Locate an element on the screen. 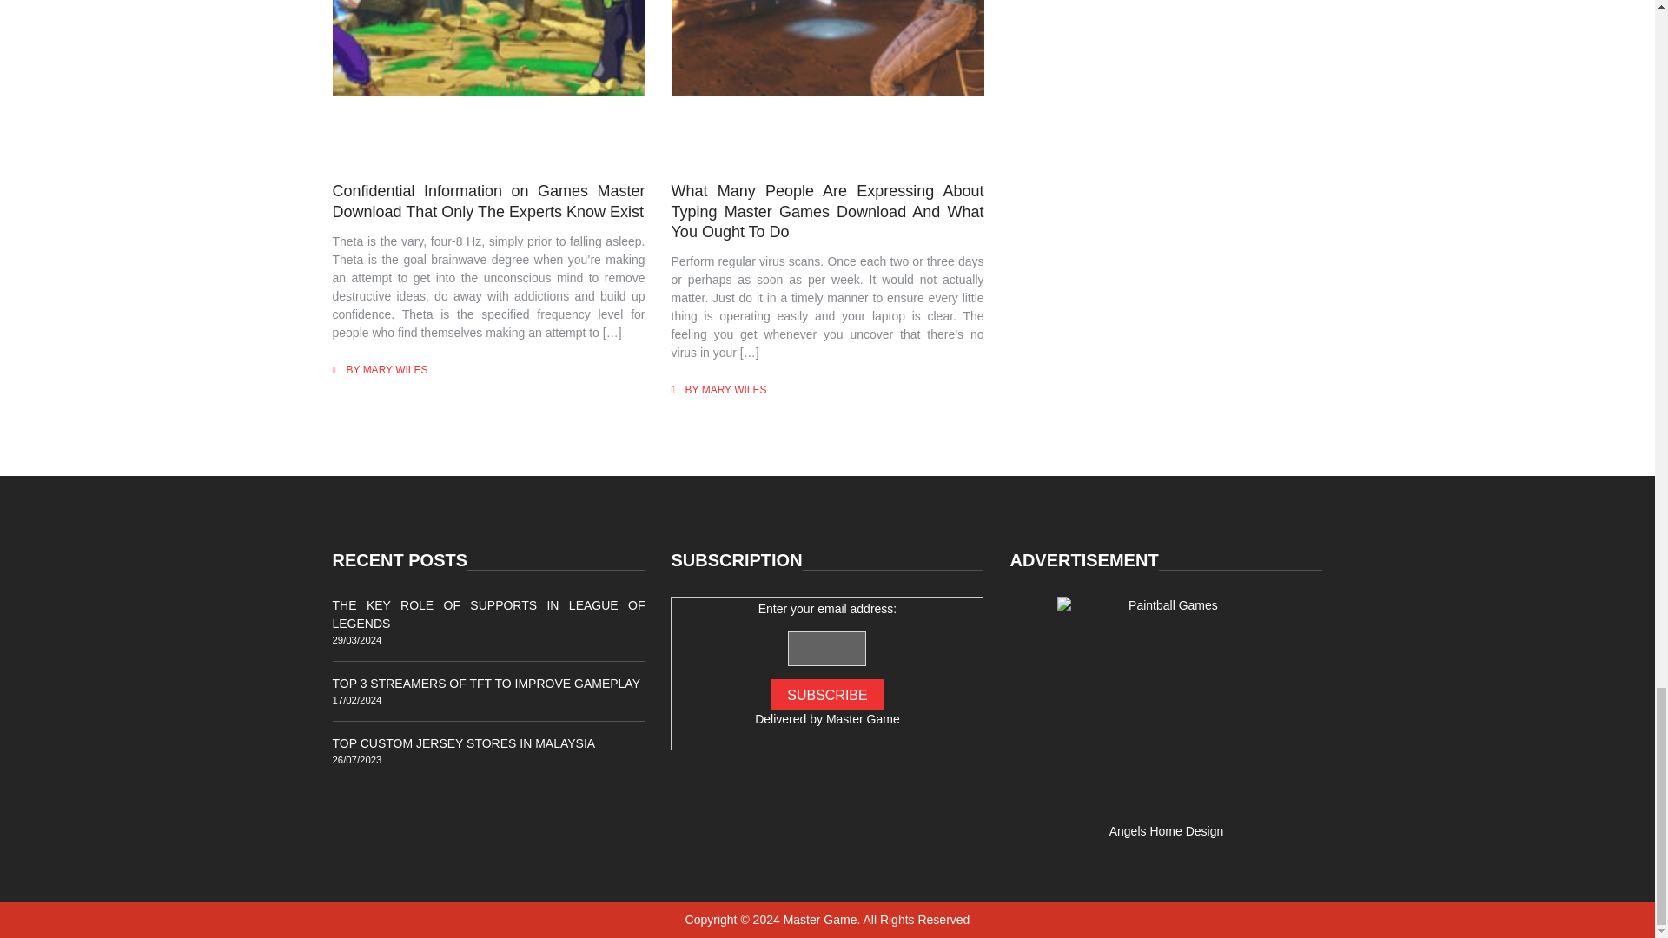  MARY WILES is located at coordinates (396, 370).